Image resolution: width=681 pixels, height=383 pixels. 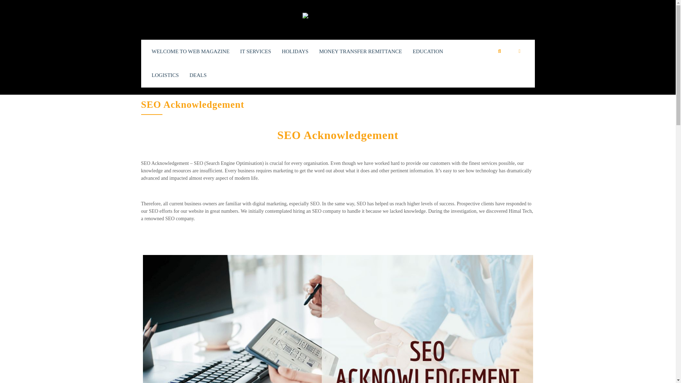 What do you see at coordinates (428, 52) in the screenshot?
I see `EDUCATION` at bounding box center [428, 52].